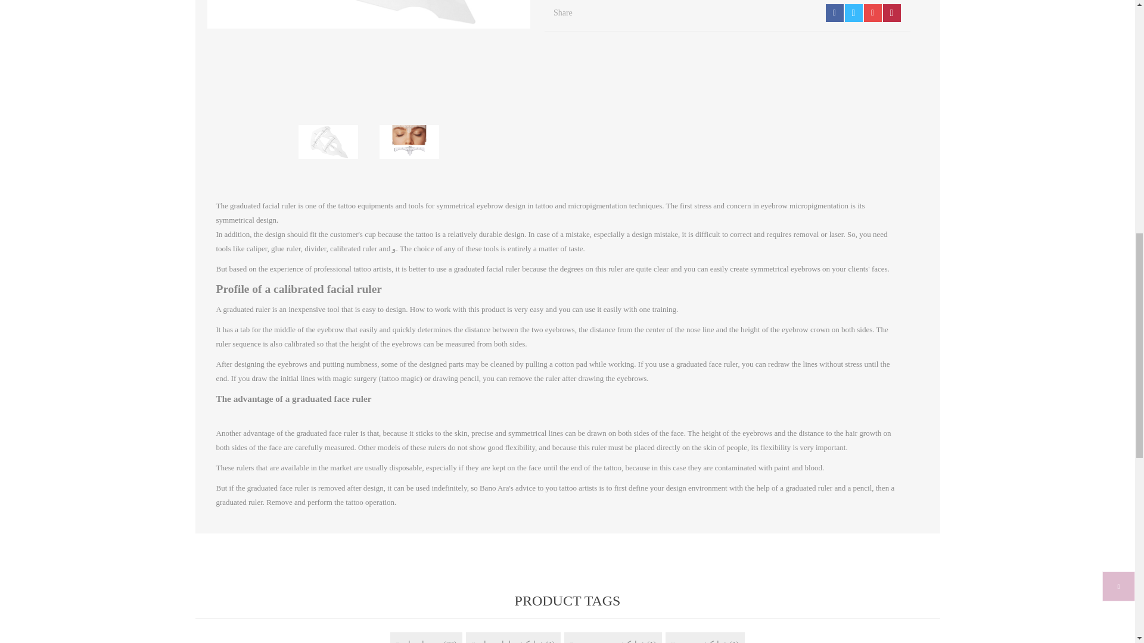  I want to click on twitter, so click(853, 13).